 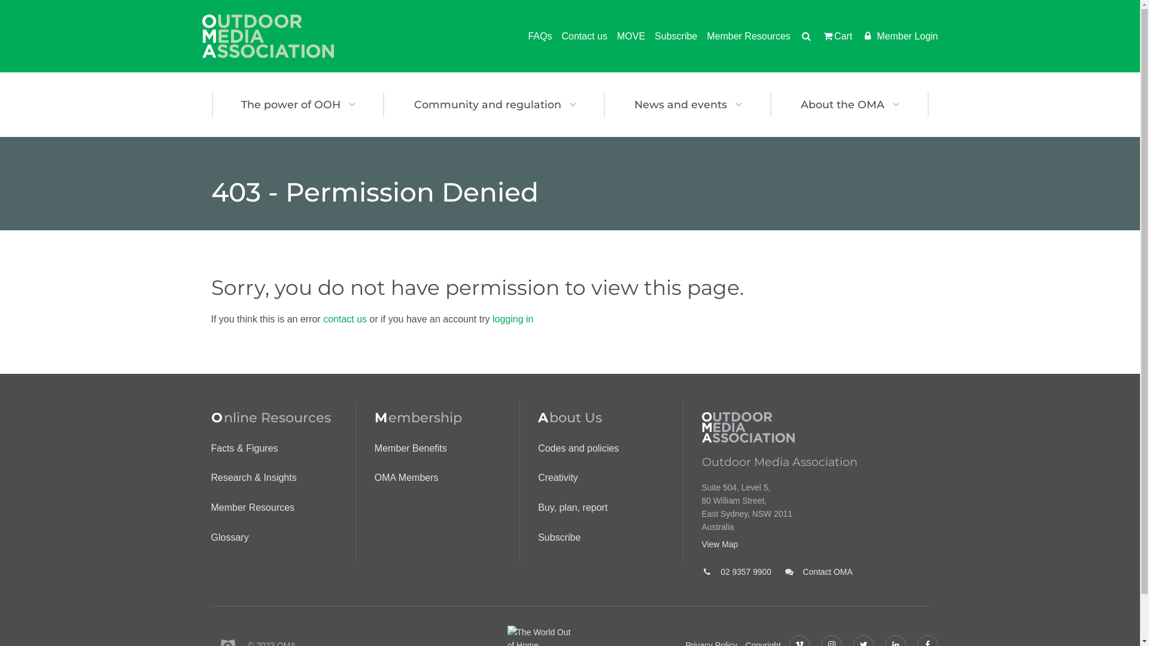 I want to click on Member Resources, so click(x=253, y=507).